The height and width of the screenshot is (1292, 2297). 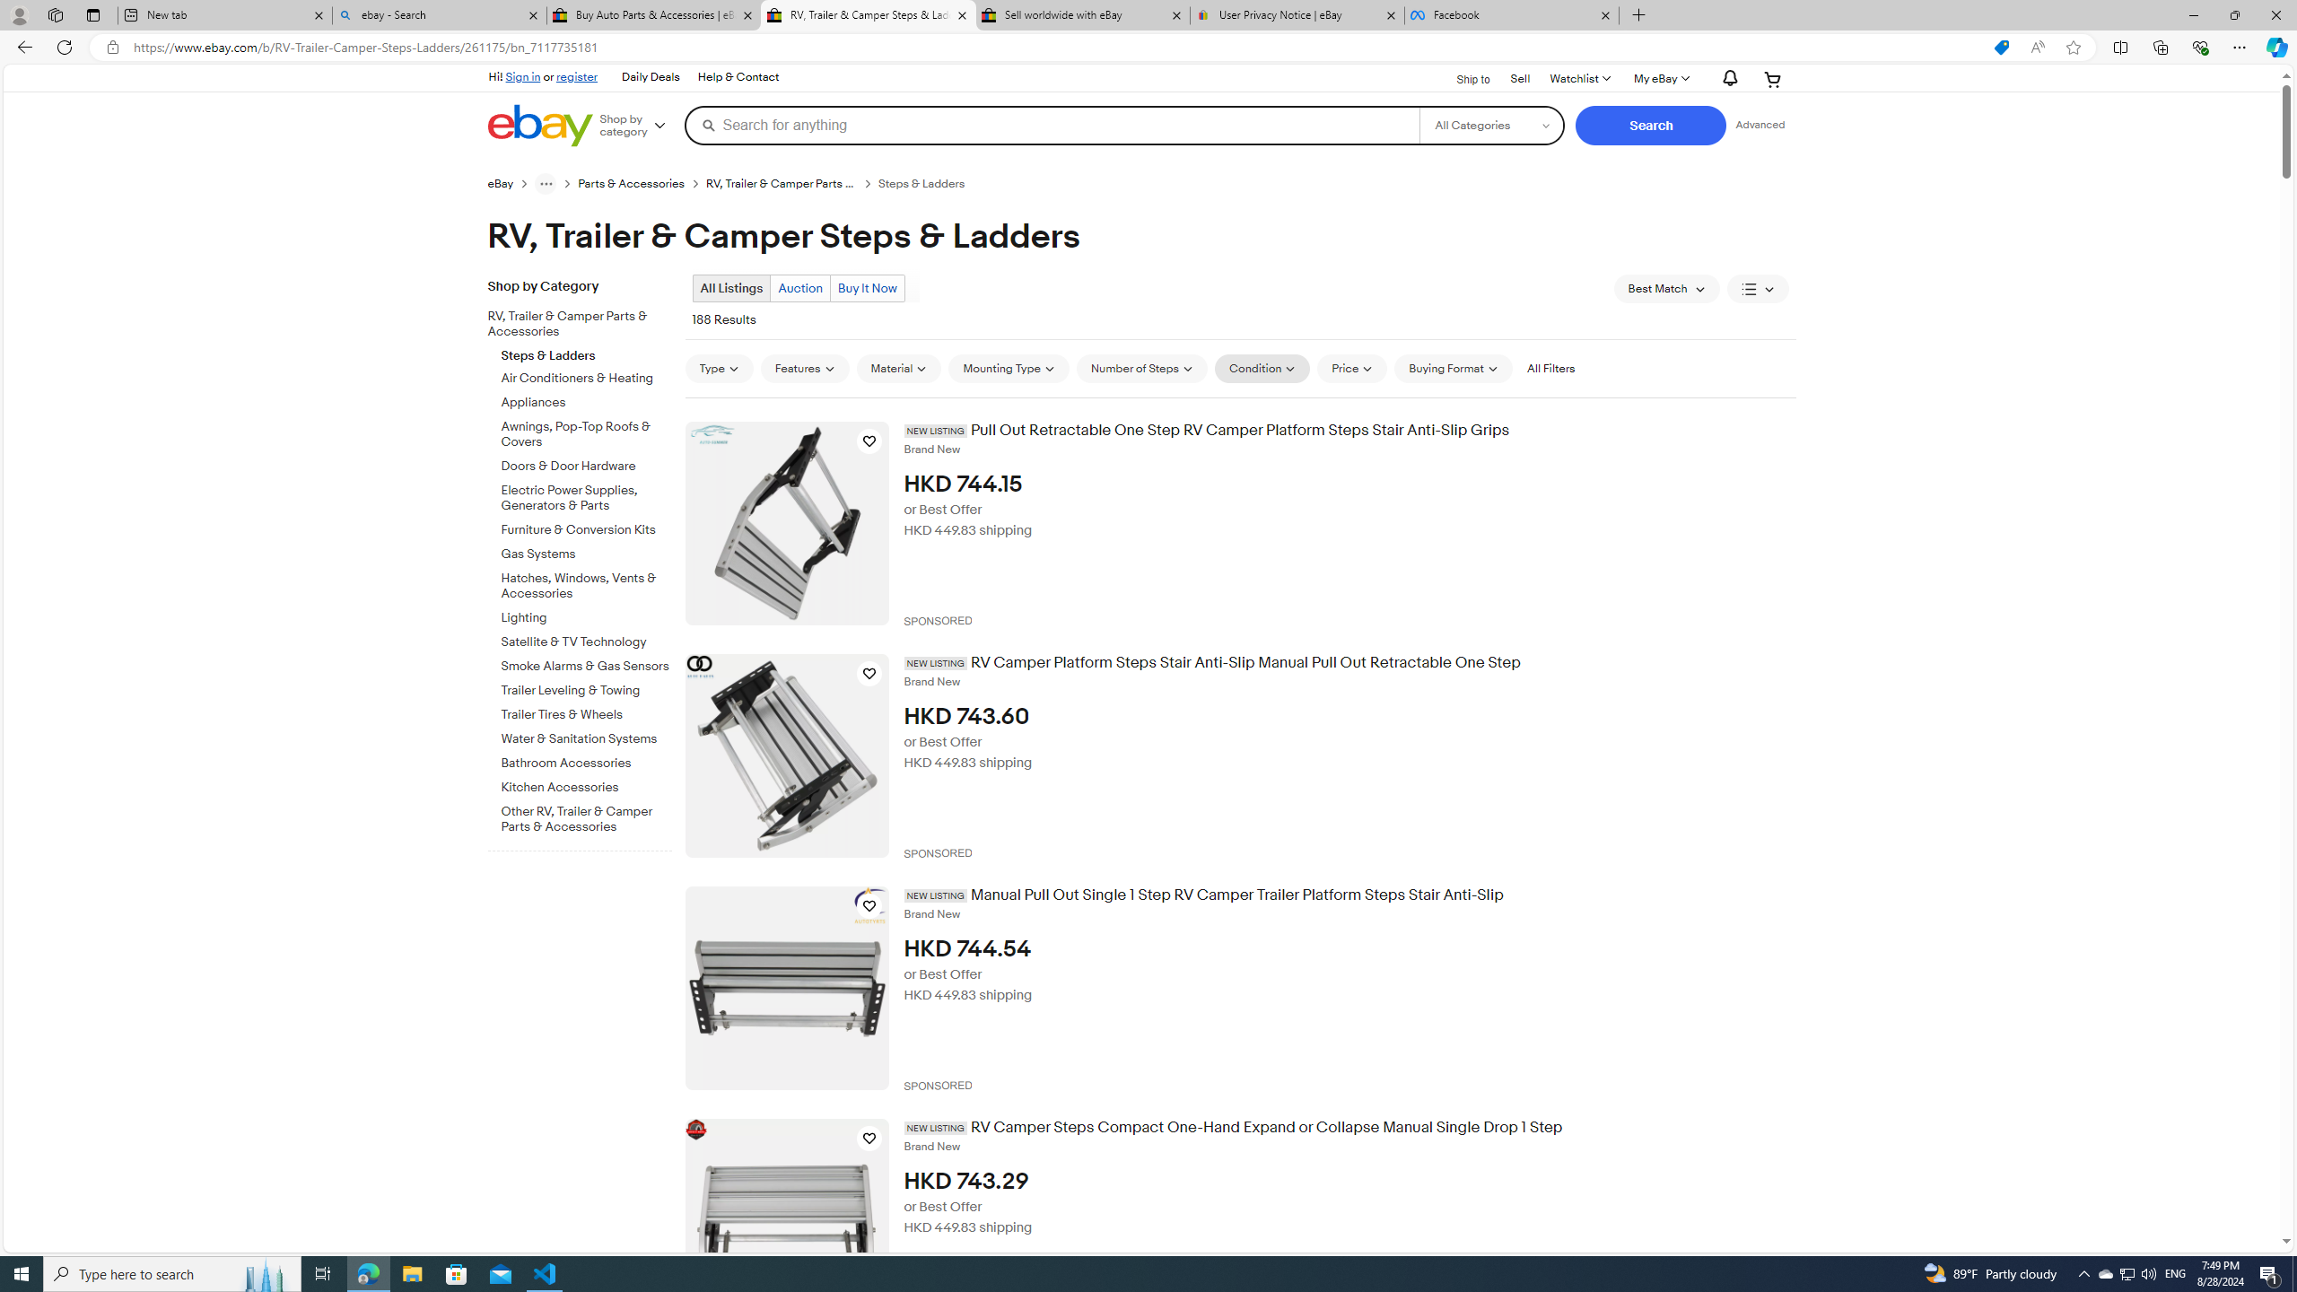 What do you see at coordinates (587, 668) in the screenshot?
I see `Smoke Alarms & Gas Sensors` at bounding box center [587, 668].